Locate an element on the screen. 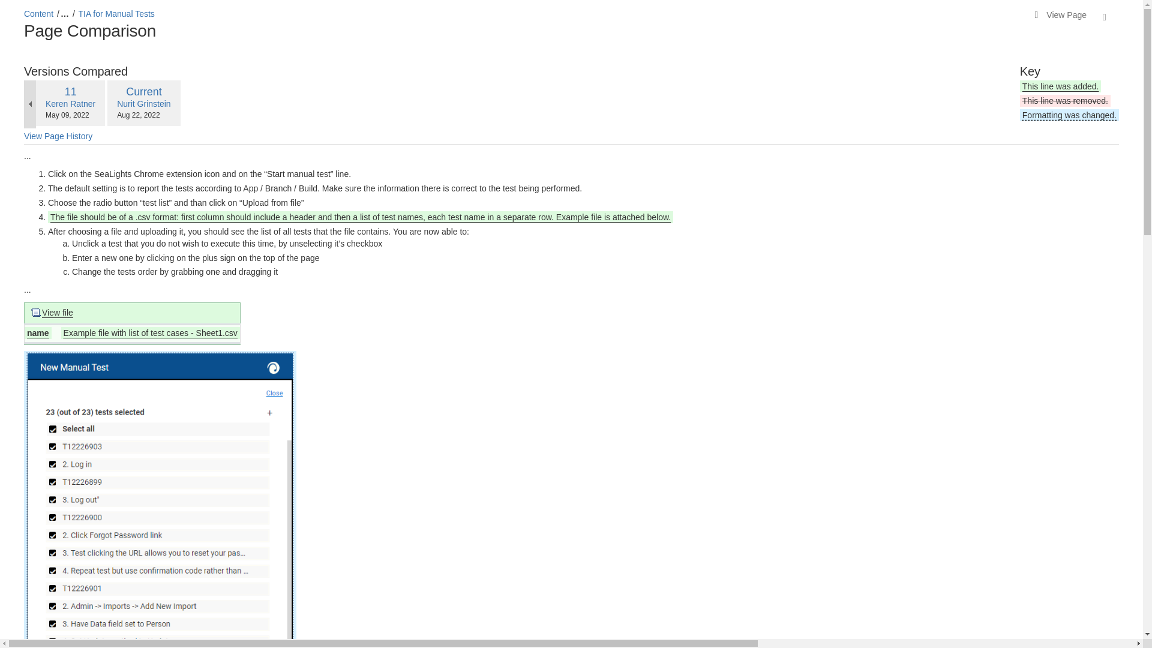 The image size is (1152, 648). Keren Ratner is located at coordinates (144, 92).